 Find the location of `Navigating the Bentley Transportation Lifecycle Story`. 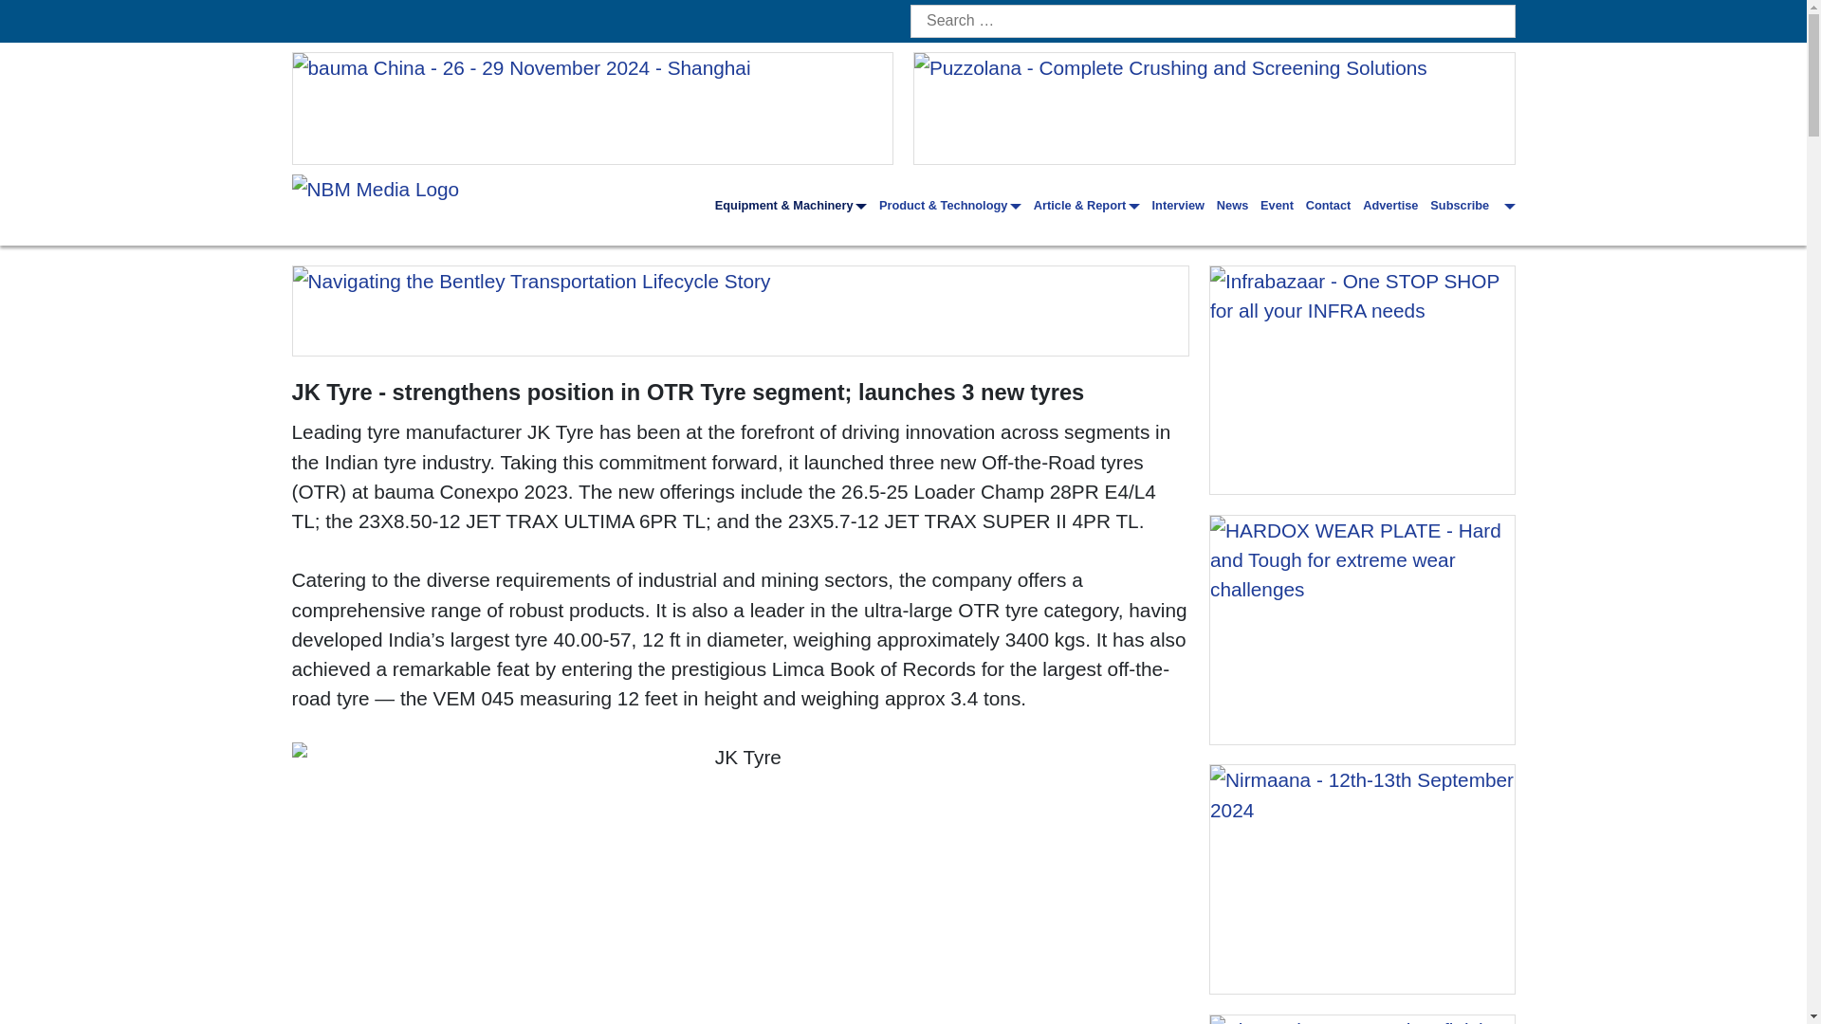

Navigating the Bentley Transportation Lifecycle Story is located at coordinates (740, 310).